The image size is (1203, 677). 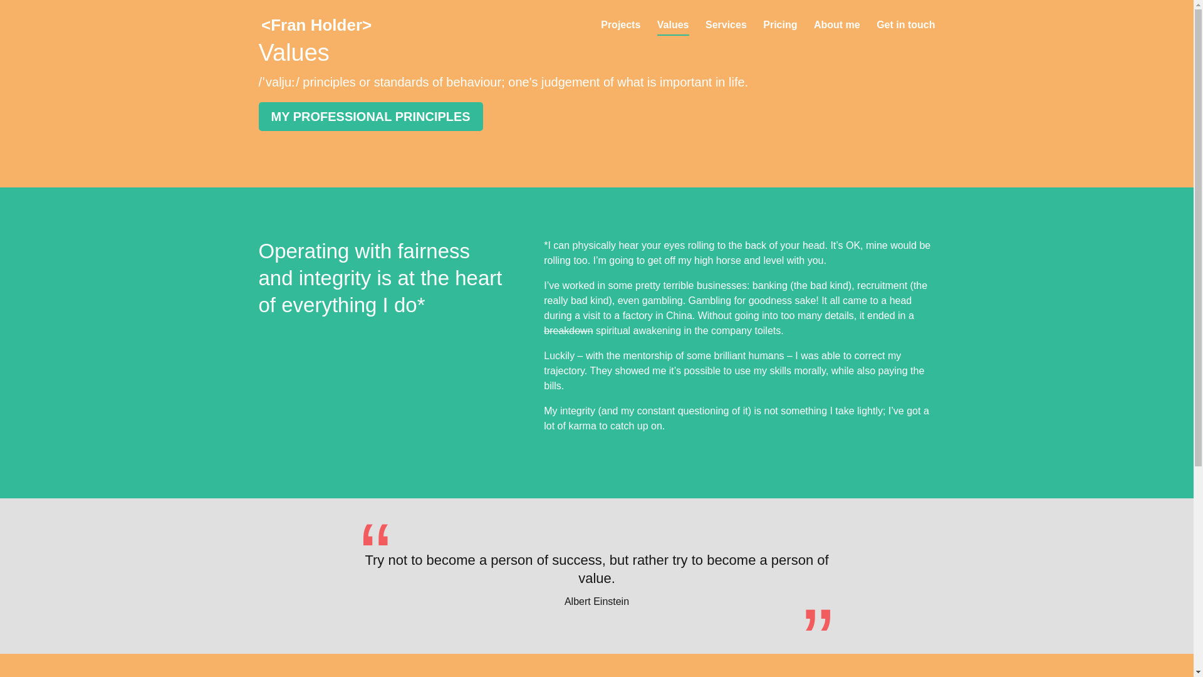 What do you see at coordinates (726, 35) in the screenshot?
I see `Services` at bounding box center [726, 35].